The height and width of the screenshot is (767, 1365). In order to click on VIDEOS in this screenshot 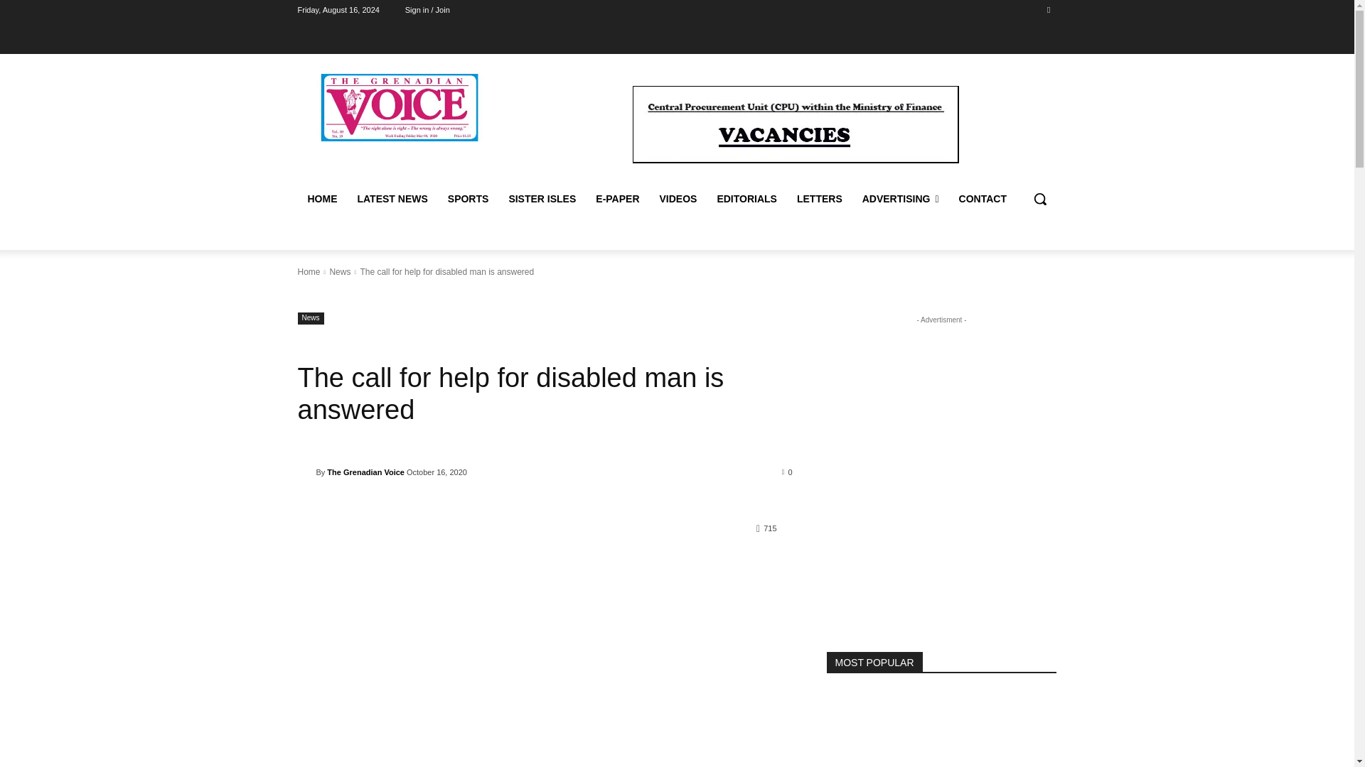, I will do `click(678, 198)`.